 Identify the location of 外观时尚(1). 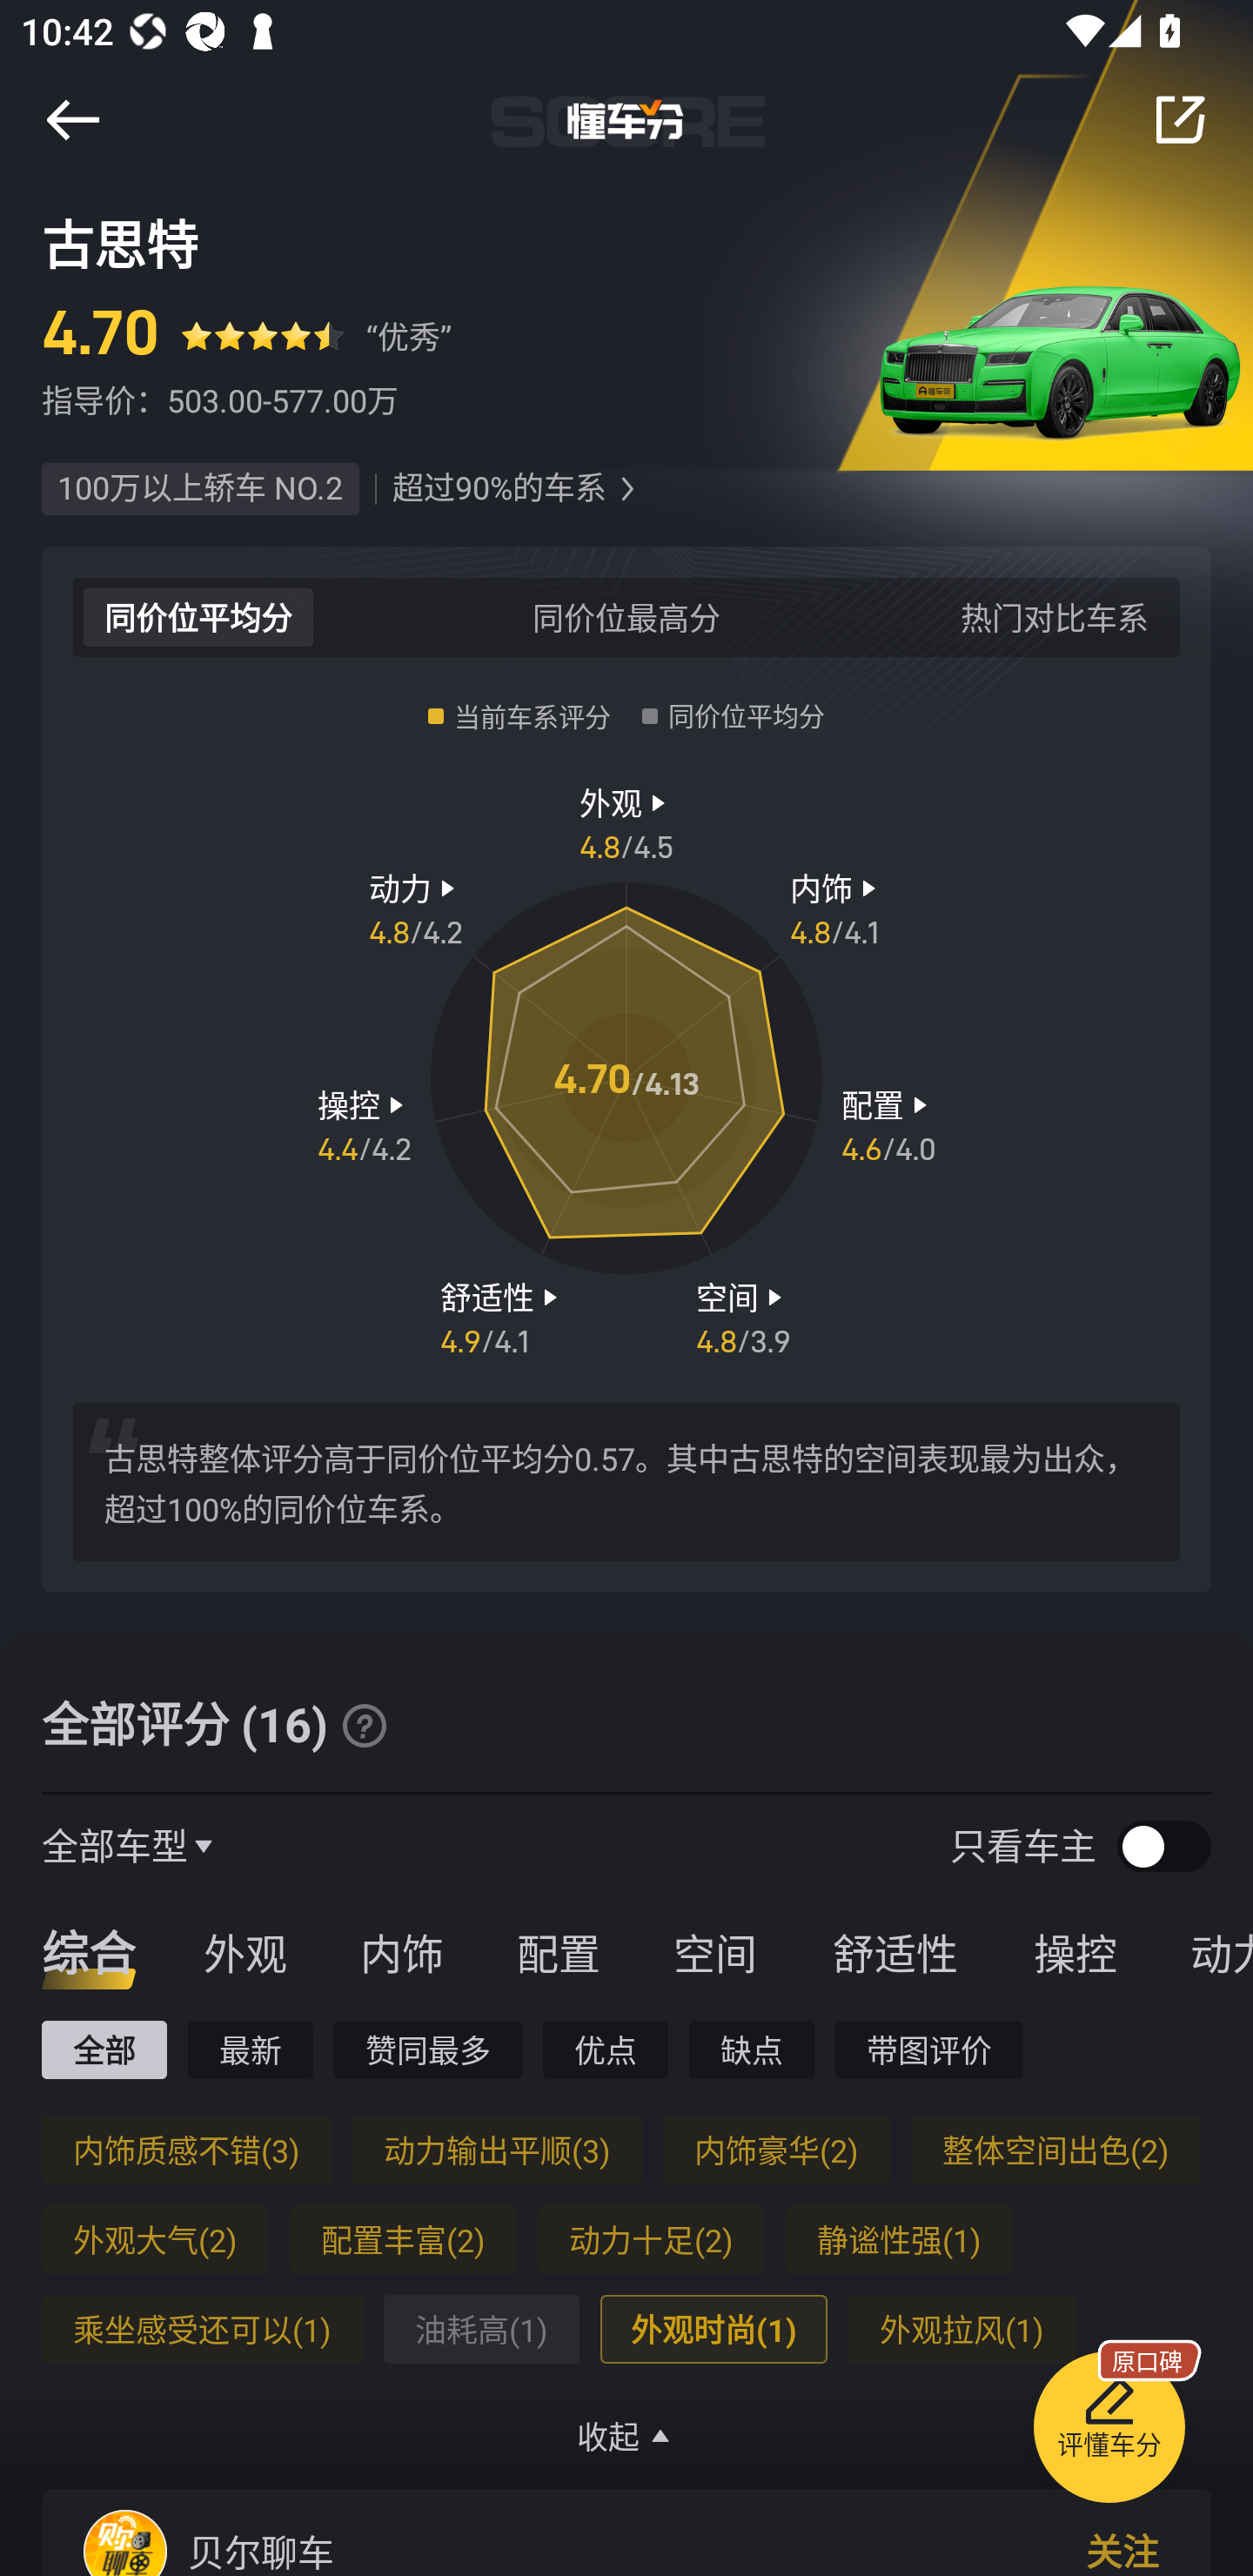
(714, 2330).